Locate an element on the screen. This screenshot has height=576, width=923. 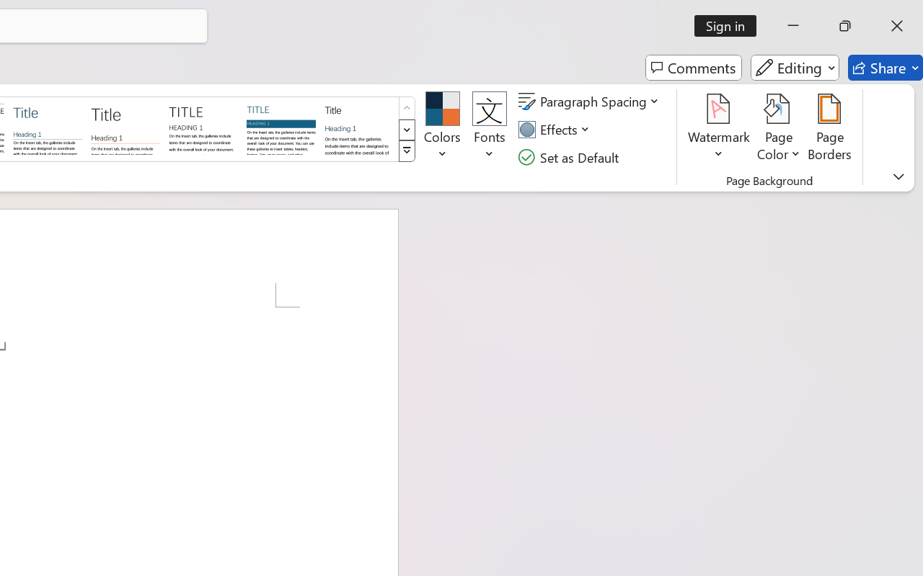
Paragraph Spacing is located at coordinates (591, 102).